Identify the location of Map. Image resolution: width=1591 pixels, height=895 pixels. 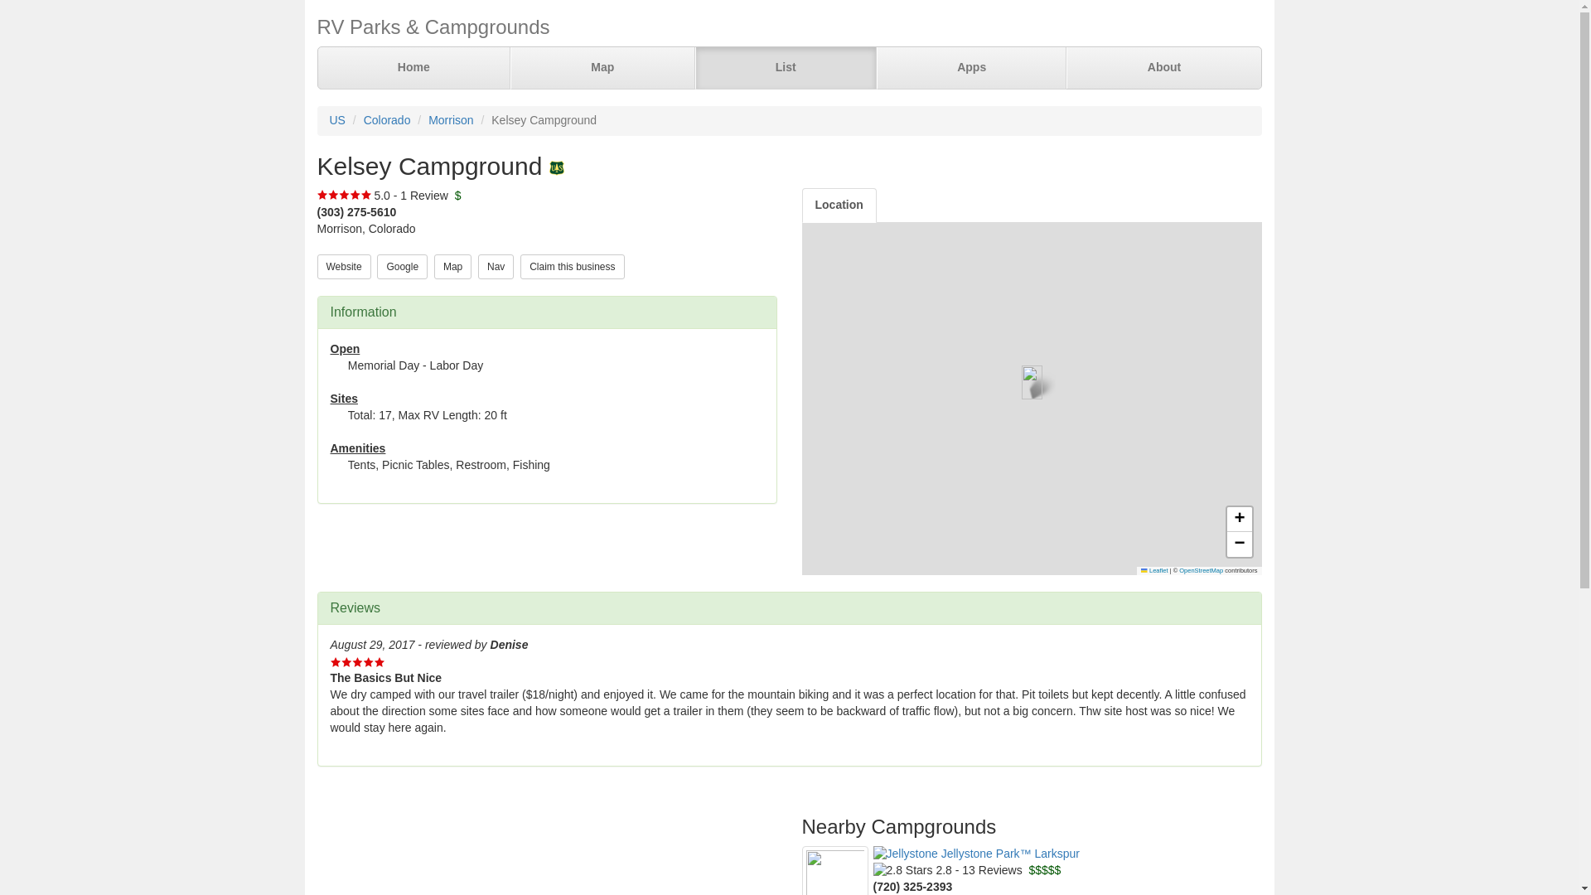
(452, 266).